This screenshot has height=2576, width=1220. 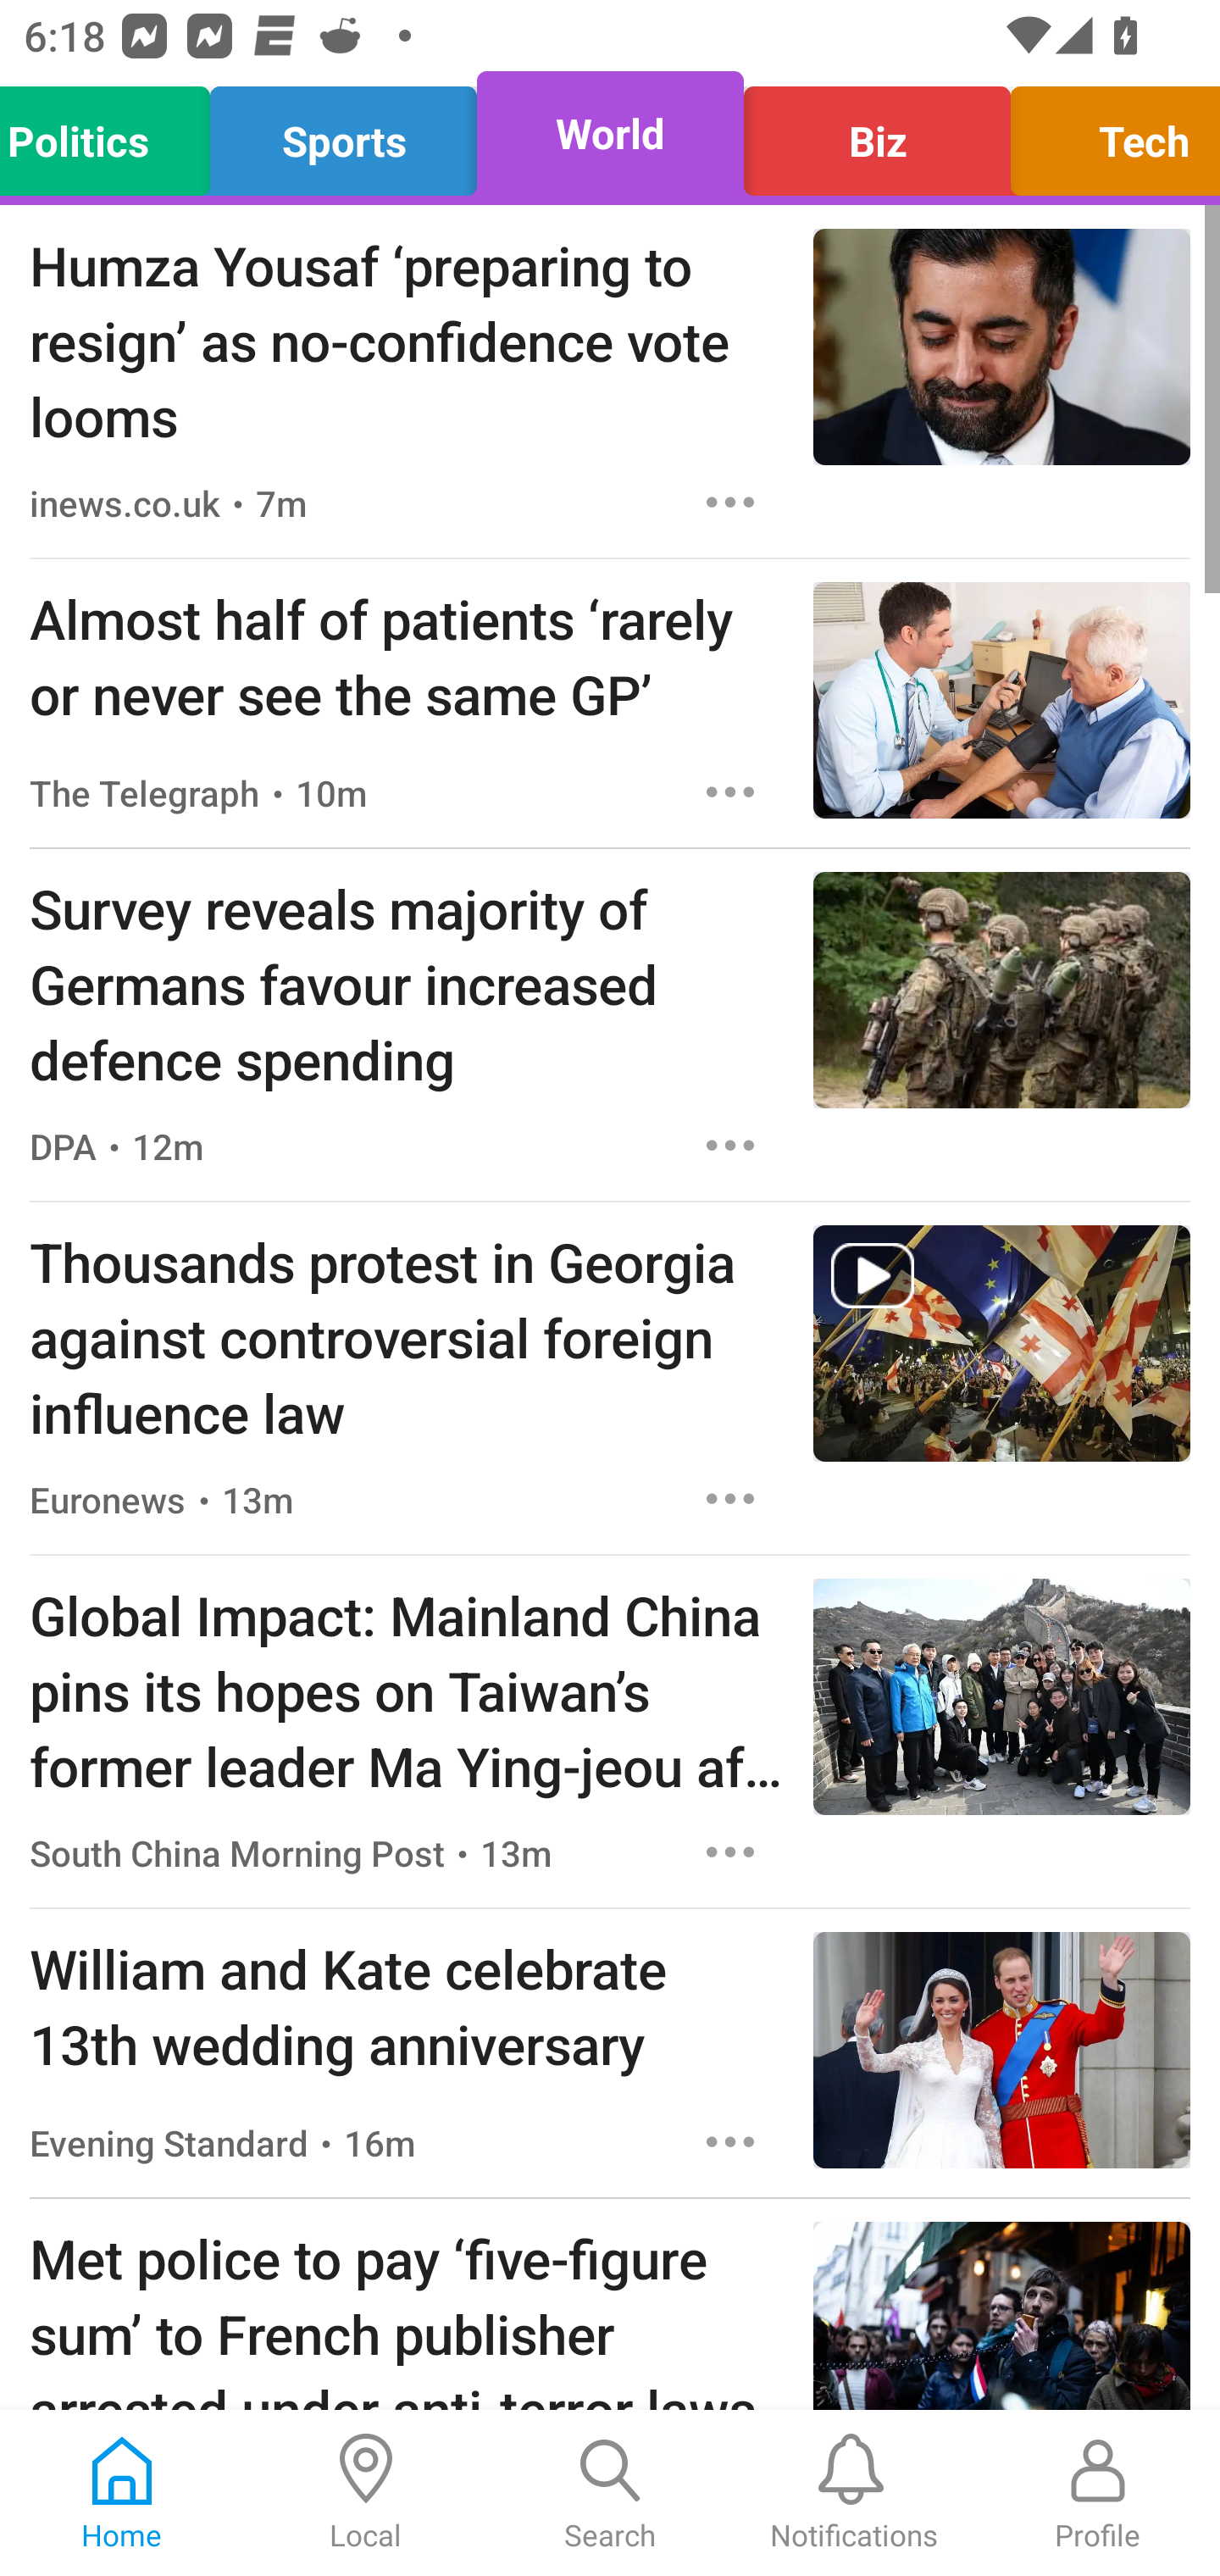 What do you see at coordinates (610, 134) in the screenshot?
I see `World` at bounding box center [610, 134].